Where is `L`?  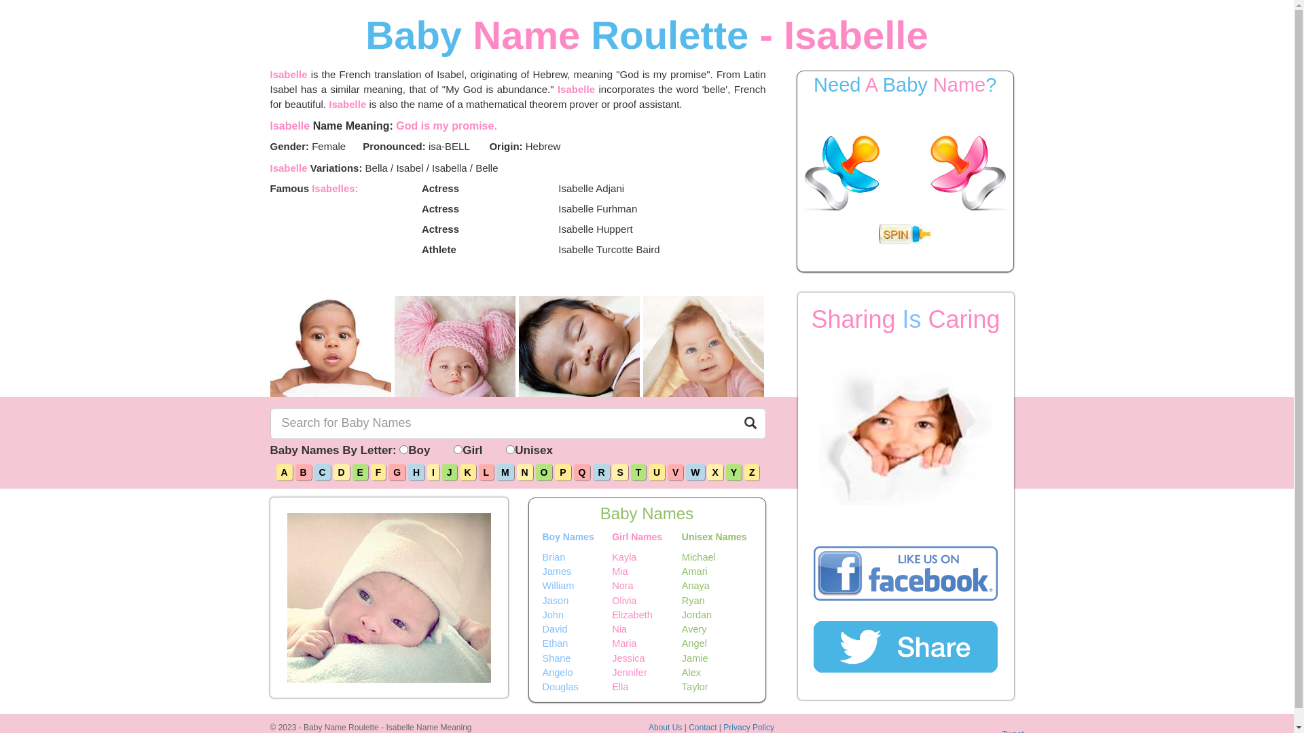 L is located at coordinates (486, 472).